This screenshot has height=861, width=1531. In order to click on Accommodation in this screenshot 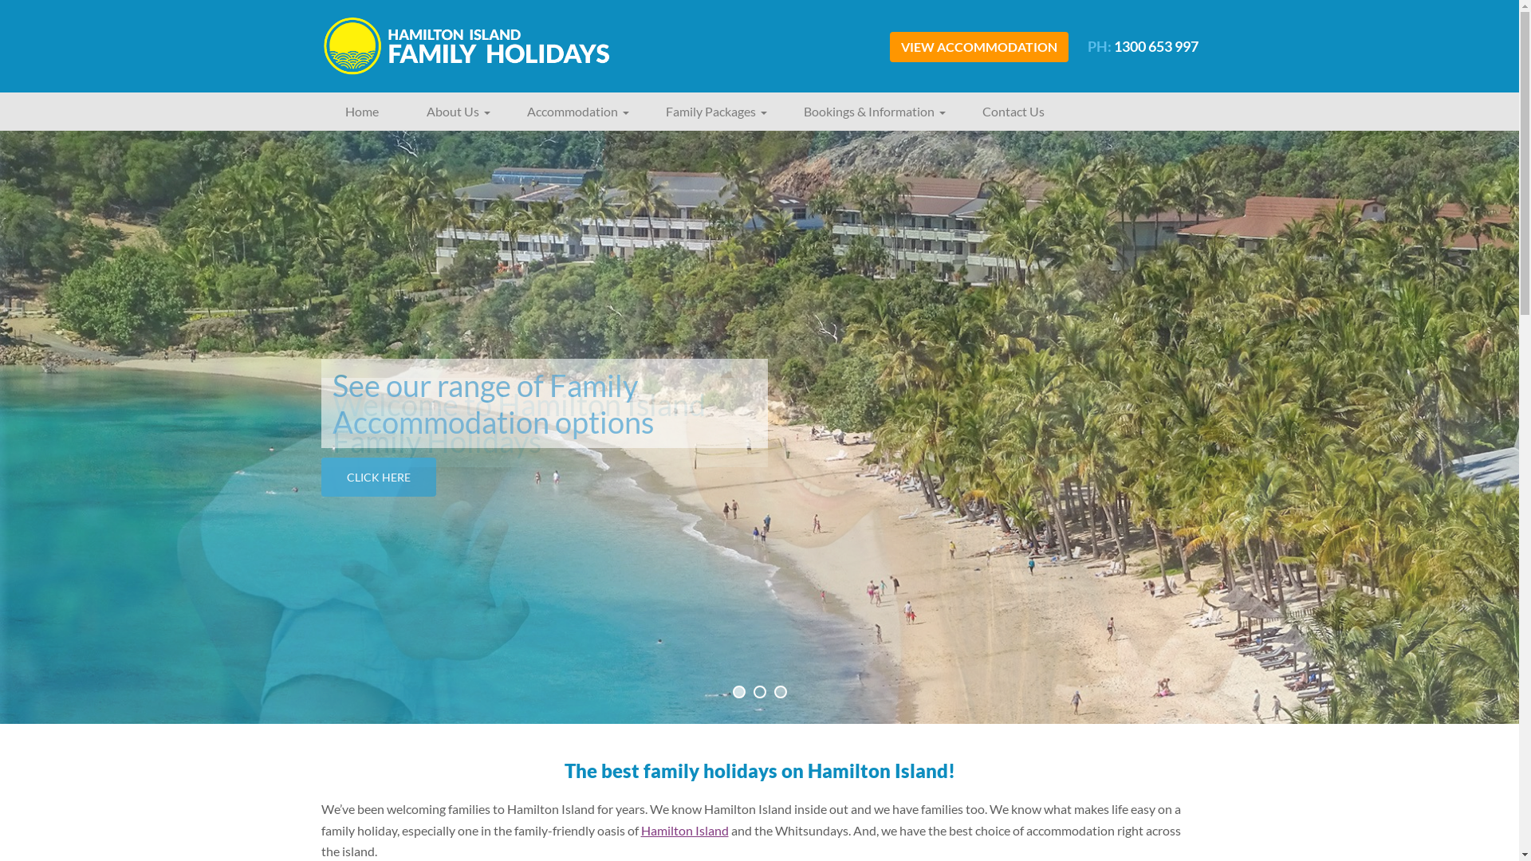, I will do `click(572, 112)`.